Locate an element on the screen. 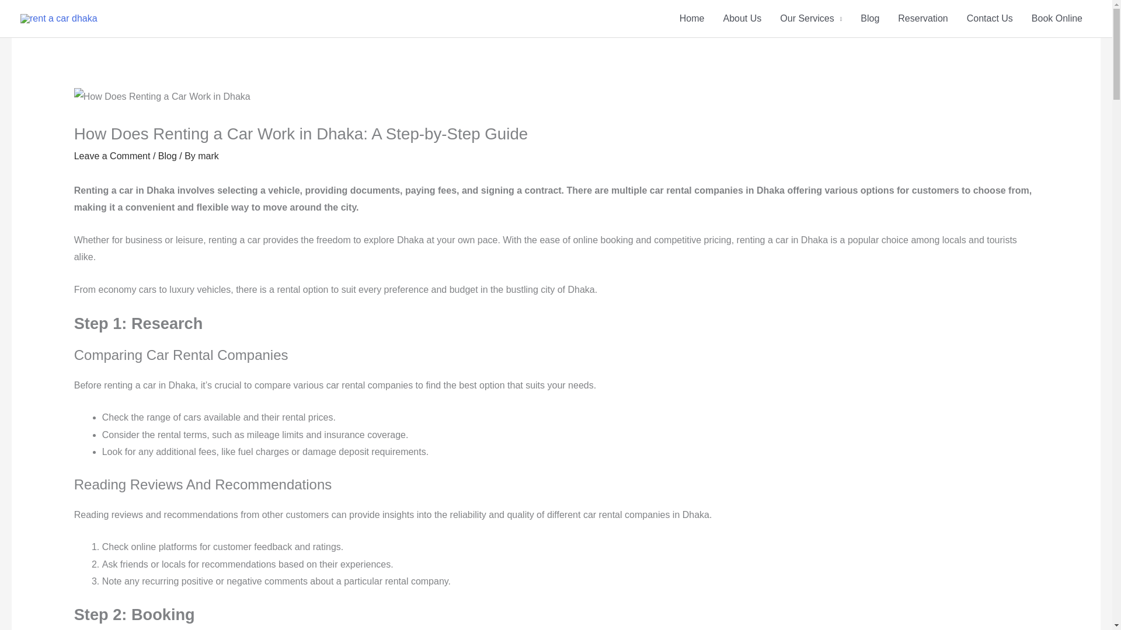 The height and width of the screenshot is (630, 1121). mark is located at coordinates (208, 156).